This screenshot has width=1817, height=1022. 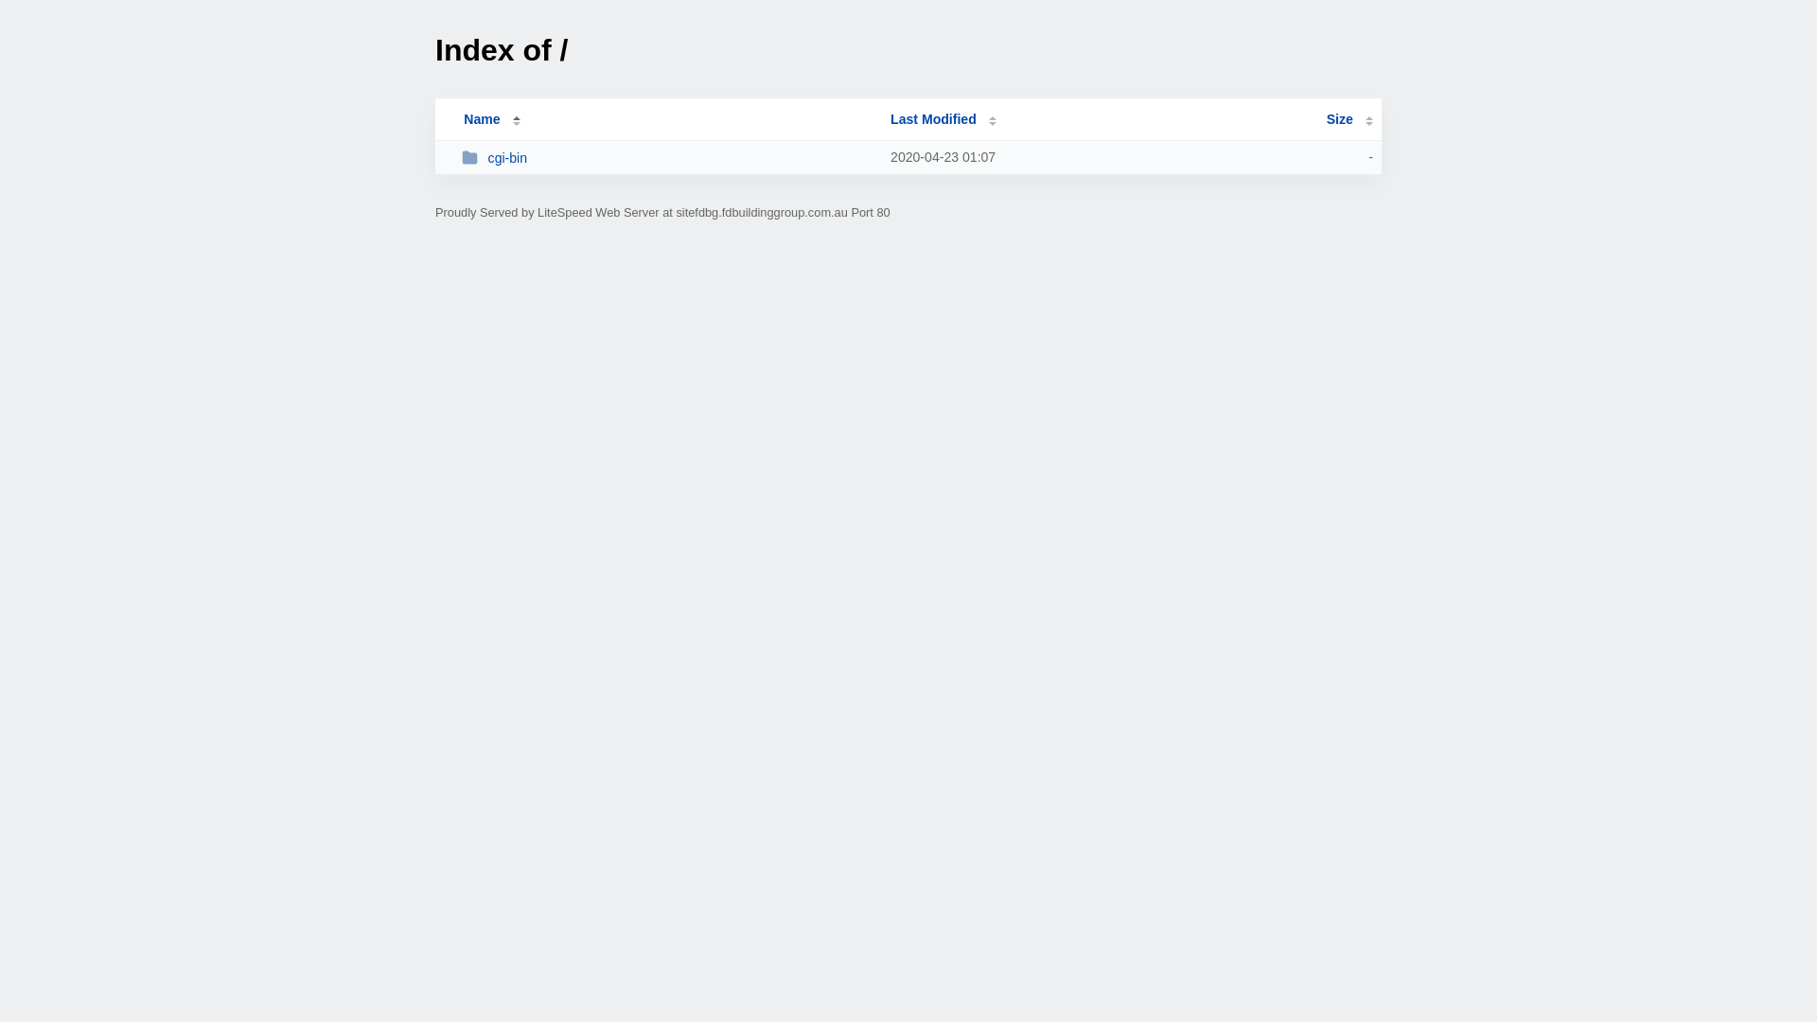 I want to click on Name, so click(x=482, y=119).